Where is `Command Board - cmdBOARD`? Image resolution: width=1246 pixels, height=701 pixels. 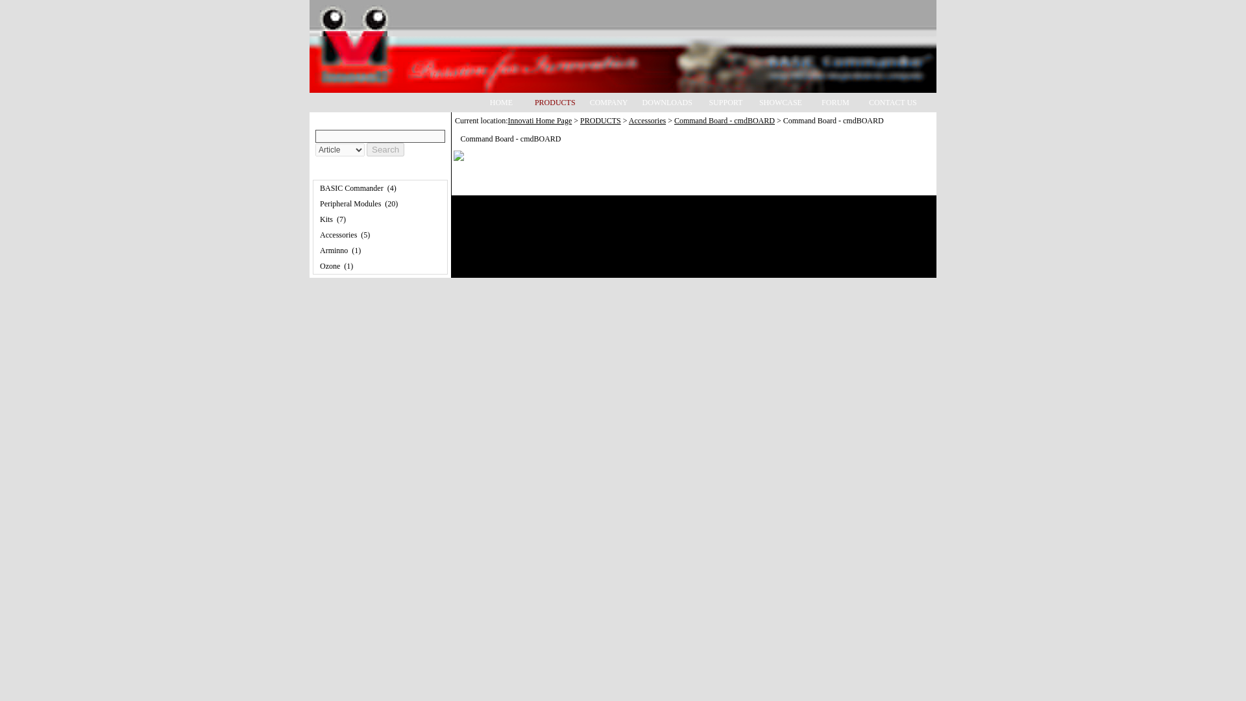 Command Board - cmdBOARD is located at coordinates (724, 121).